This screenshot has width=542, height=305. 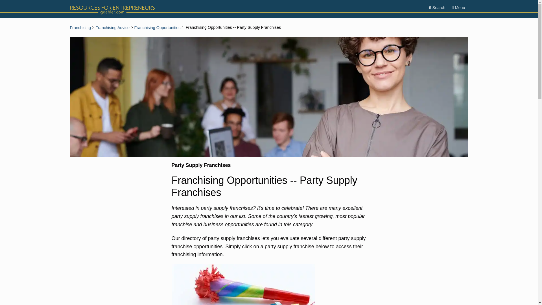 What do you see at coordinates (437, 8) in the screenshot?
I see `Search` at bounding box center [437, 8].